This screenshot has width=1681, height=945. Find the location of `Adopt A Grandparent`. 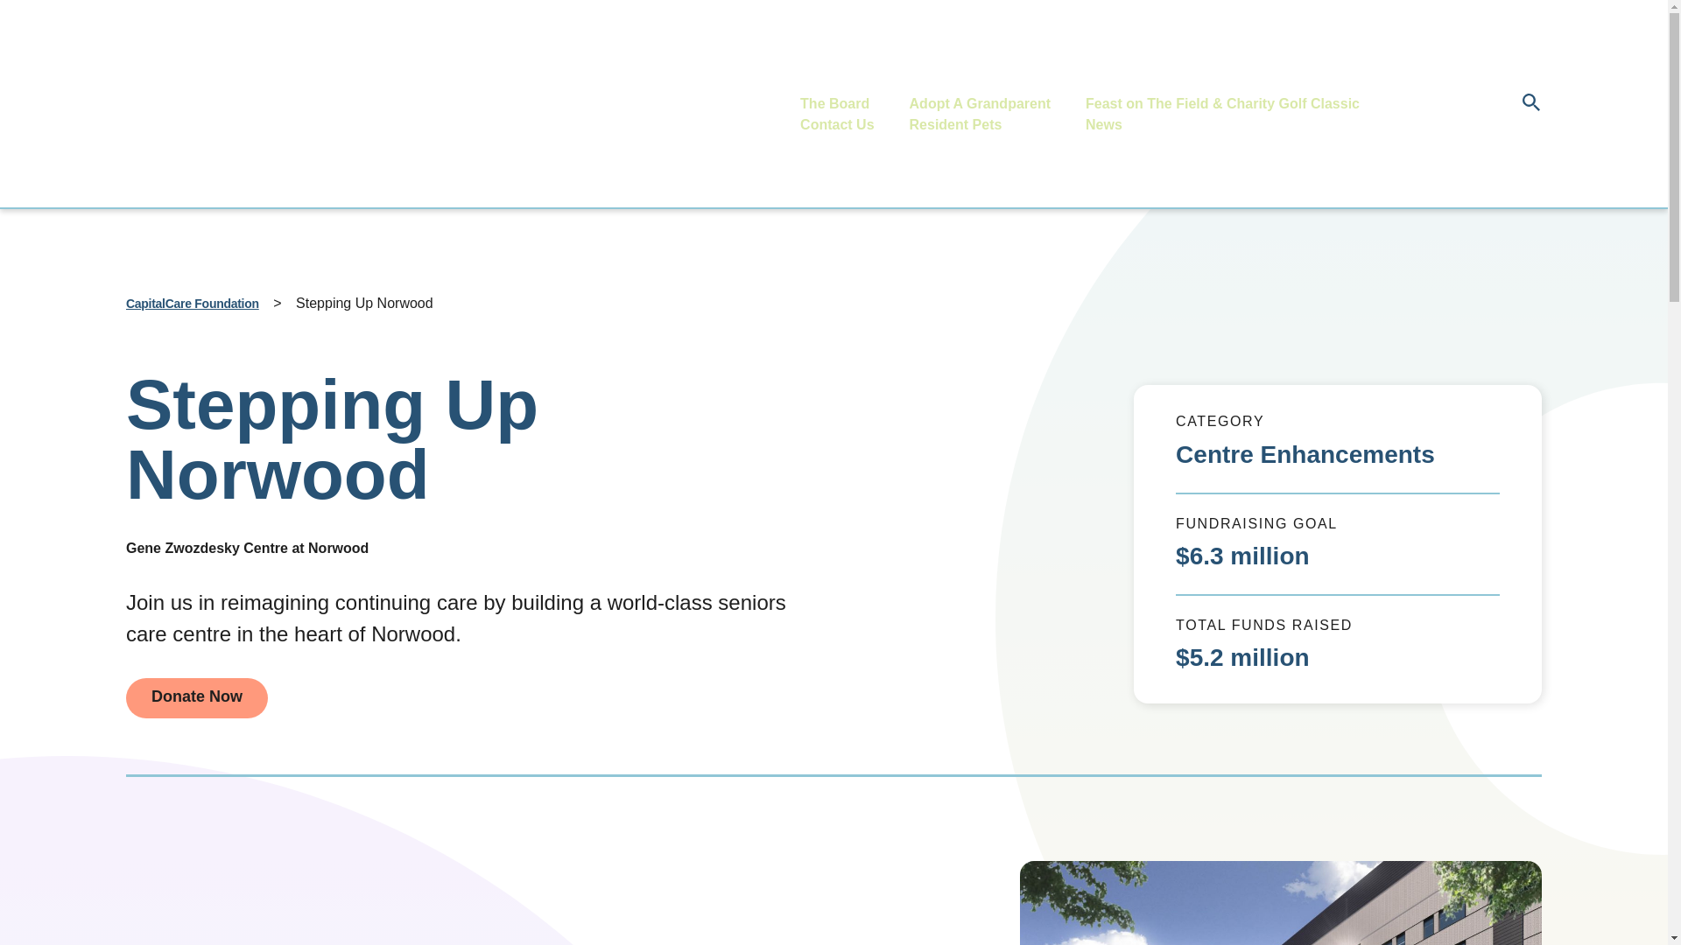

Adopt A Grandparent is located at coordinates (980, 103).